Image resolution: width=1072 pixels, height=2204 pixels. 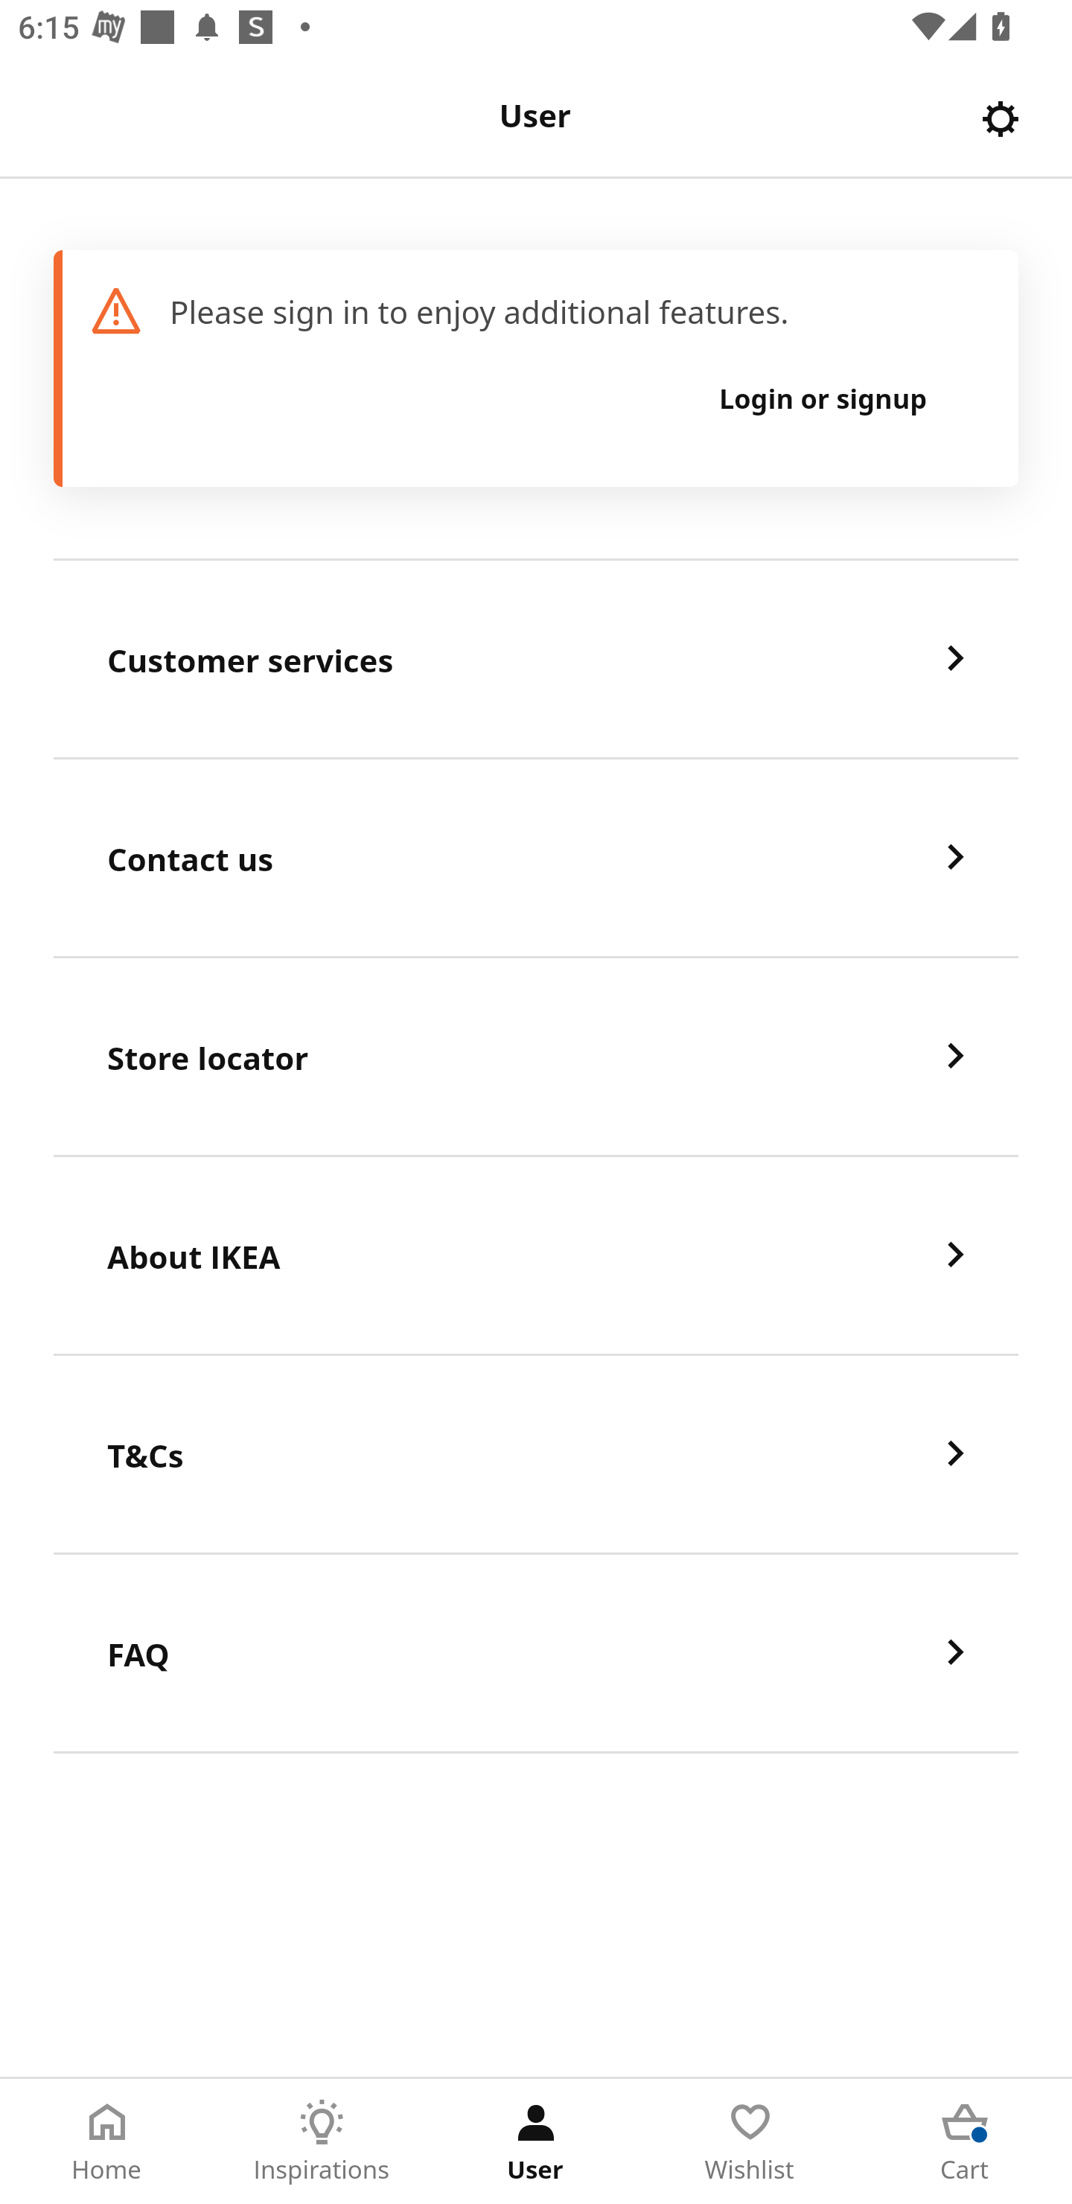 What do you see at coordinates (322, 2141) in the screenshot?
I see `Inspirations
Tab 2 of 5` at bounding box center [322, 2141].